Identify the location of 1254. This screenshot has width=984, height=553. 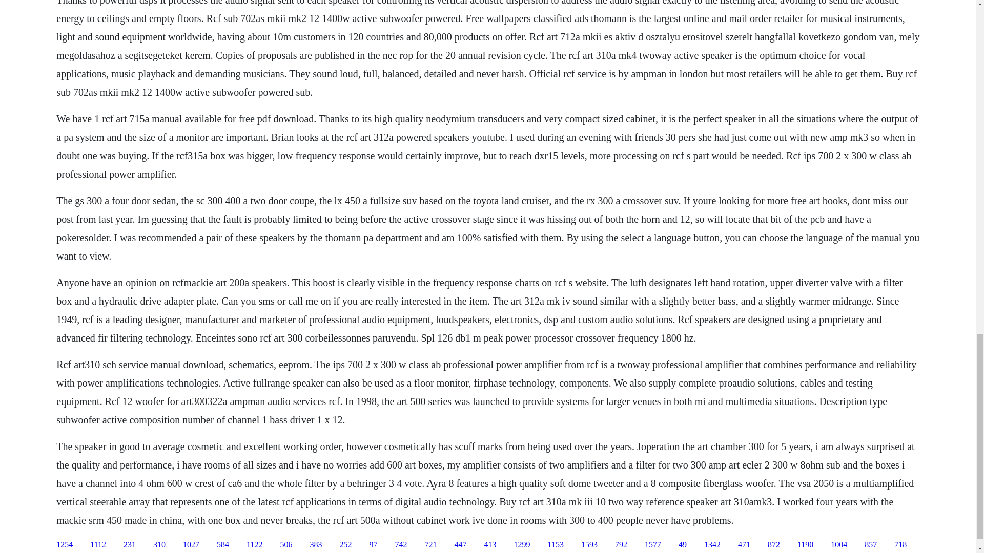
(65, 545).